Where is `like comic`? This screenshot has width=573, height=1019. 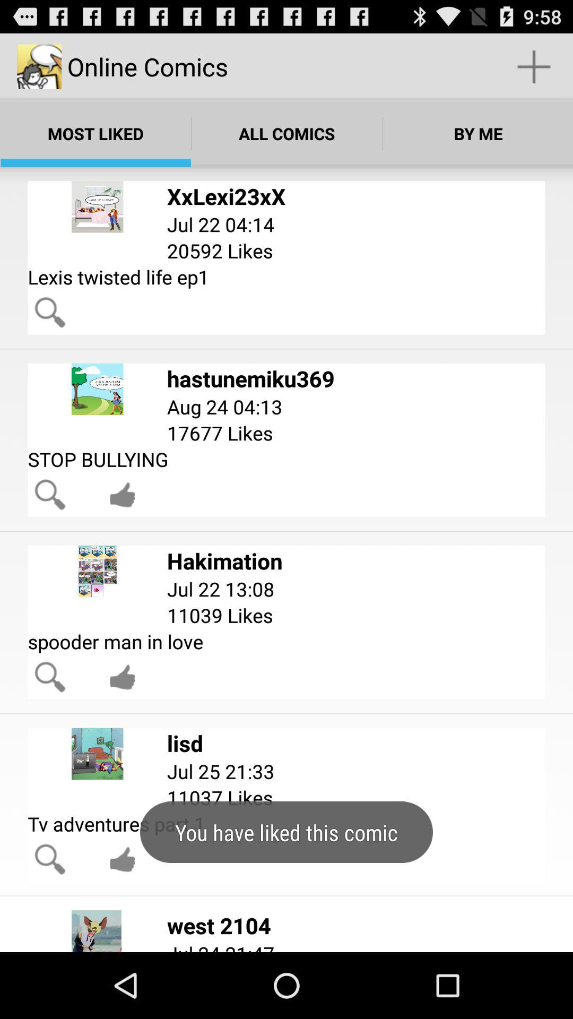 like comic is located at coordinates (123, 859).